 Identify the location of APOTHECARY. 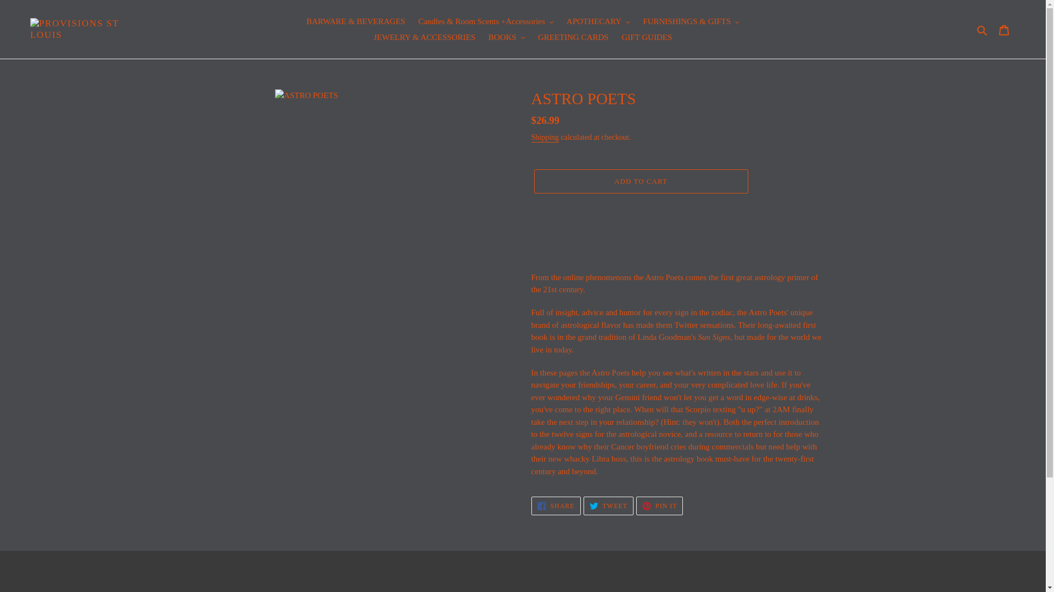
(598, 21).